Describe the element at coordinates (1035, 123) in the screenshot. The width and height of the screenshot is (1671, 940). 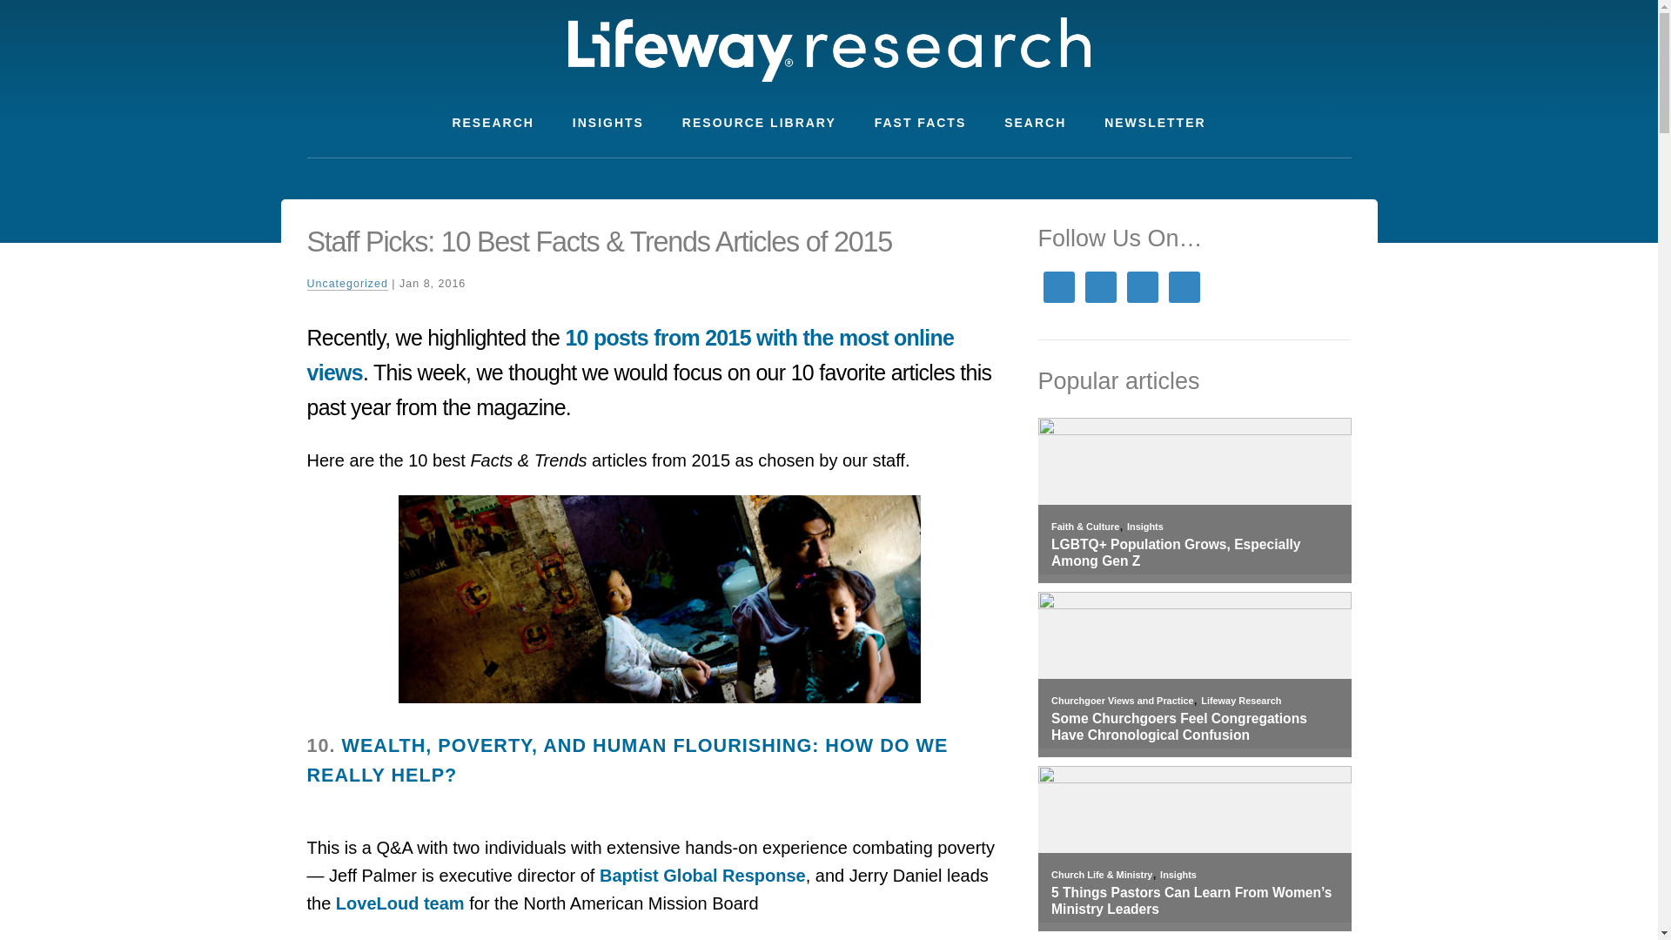
I see `SEARCH` at that location.